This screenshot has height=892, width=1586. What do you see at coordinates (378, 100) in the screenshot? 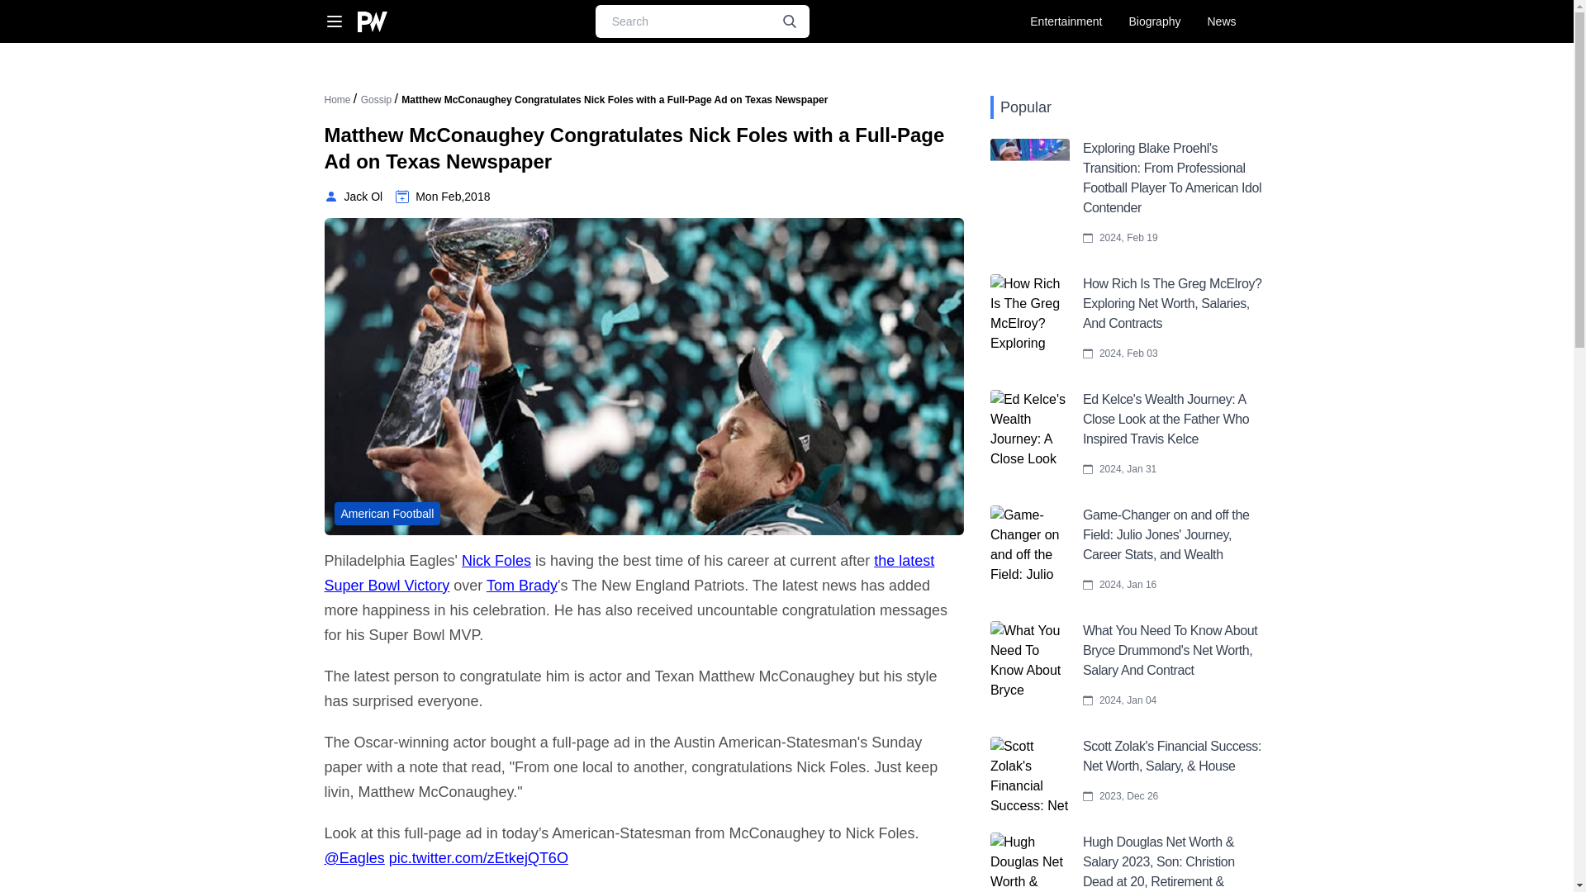
I see `Gossip` at bounding box center [378, 100].